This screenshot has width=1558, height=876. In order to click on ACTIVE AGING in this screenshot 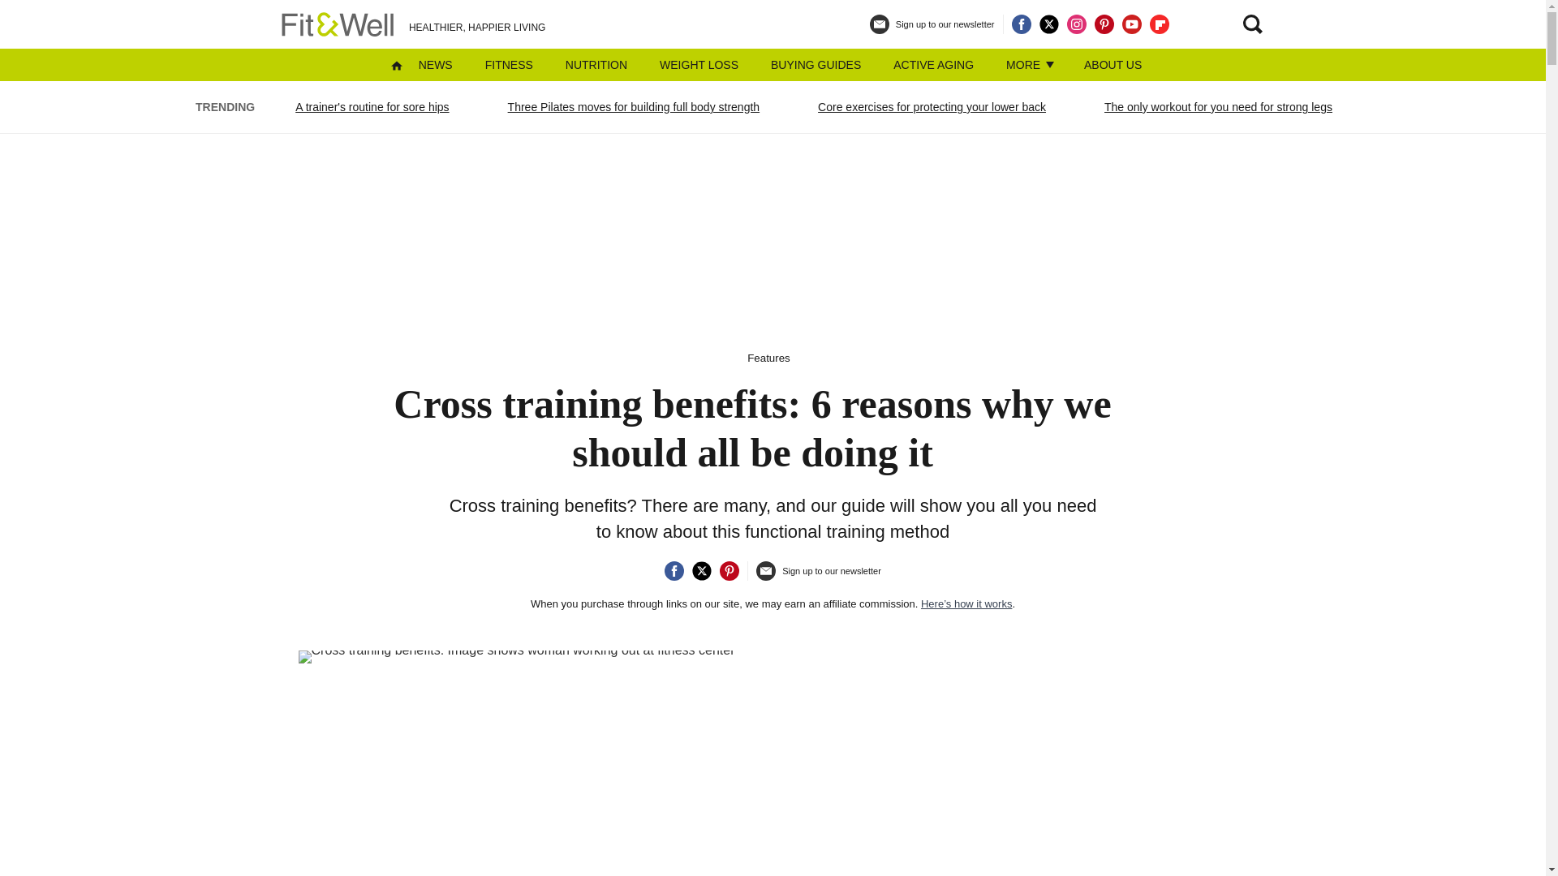, I will do `click(933, 65)`.